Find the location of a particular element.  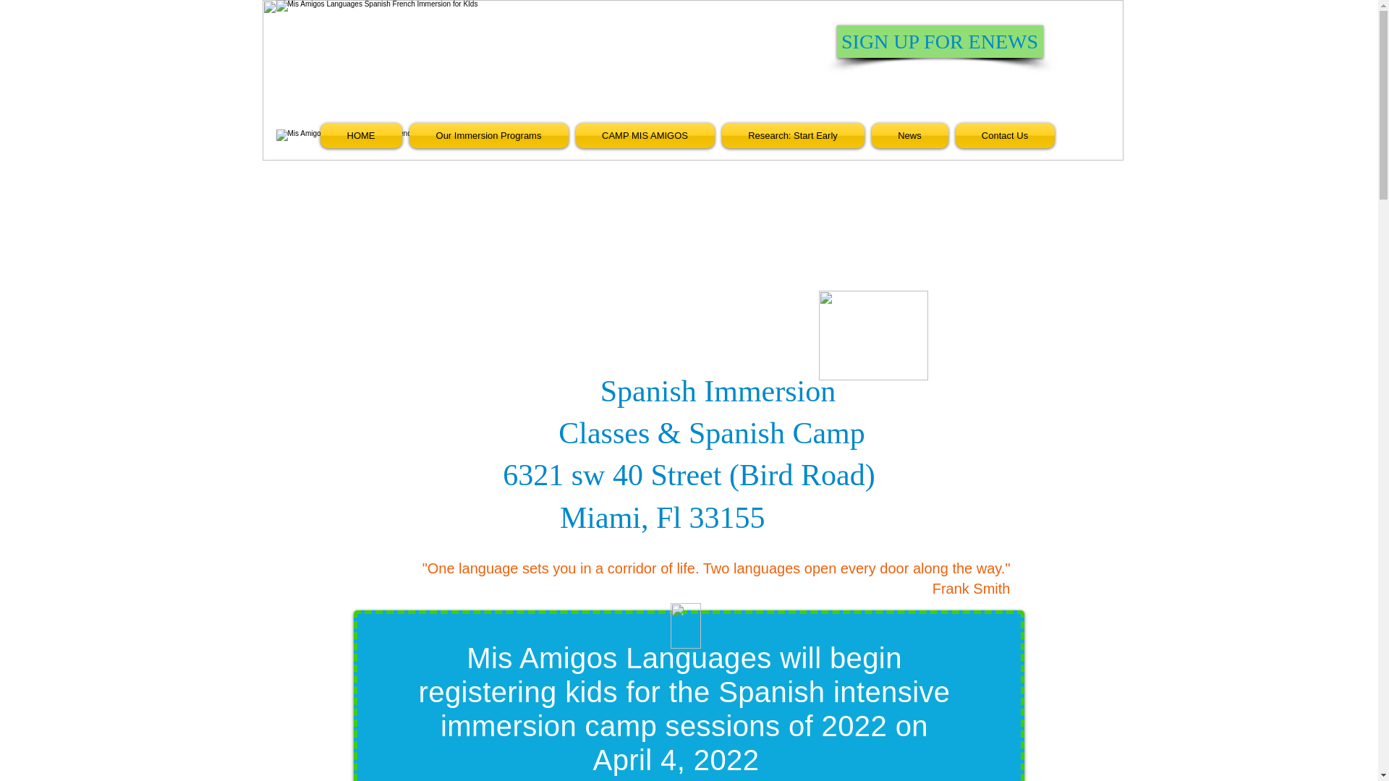

Contact Us is located at coordinates (1003, 135).